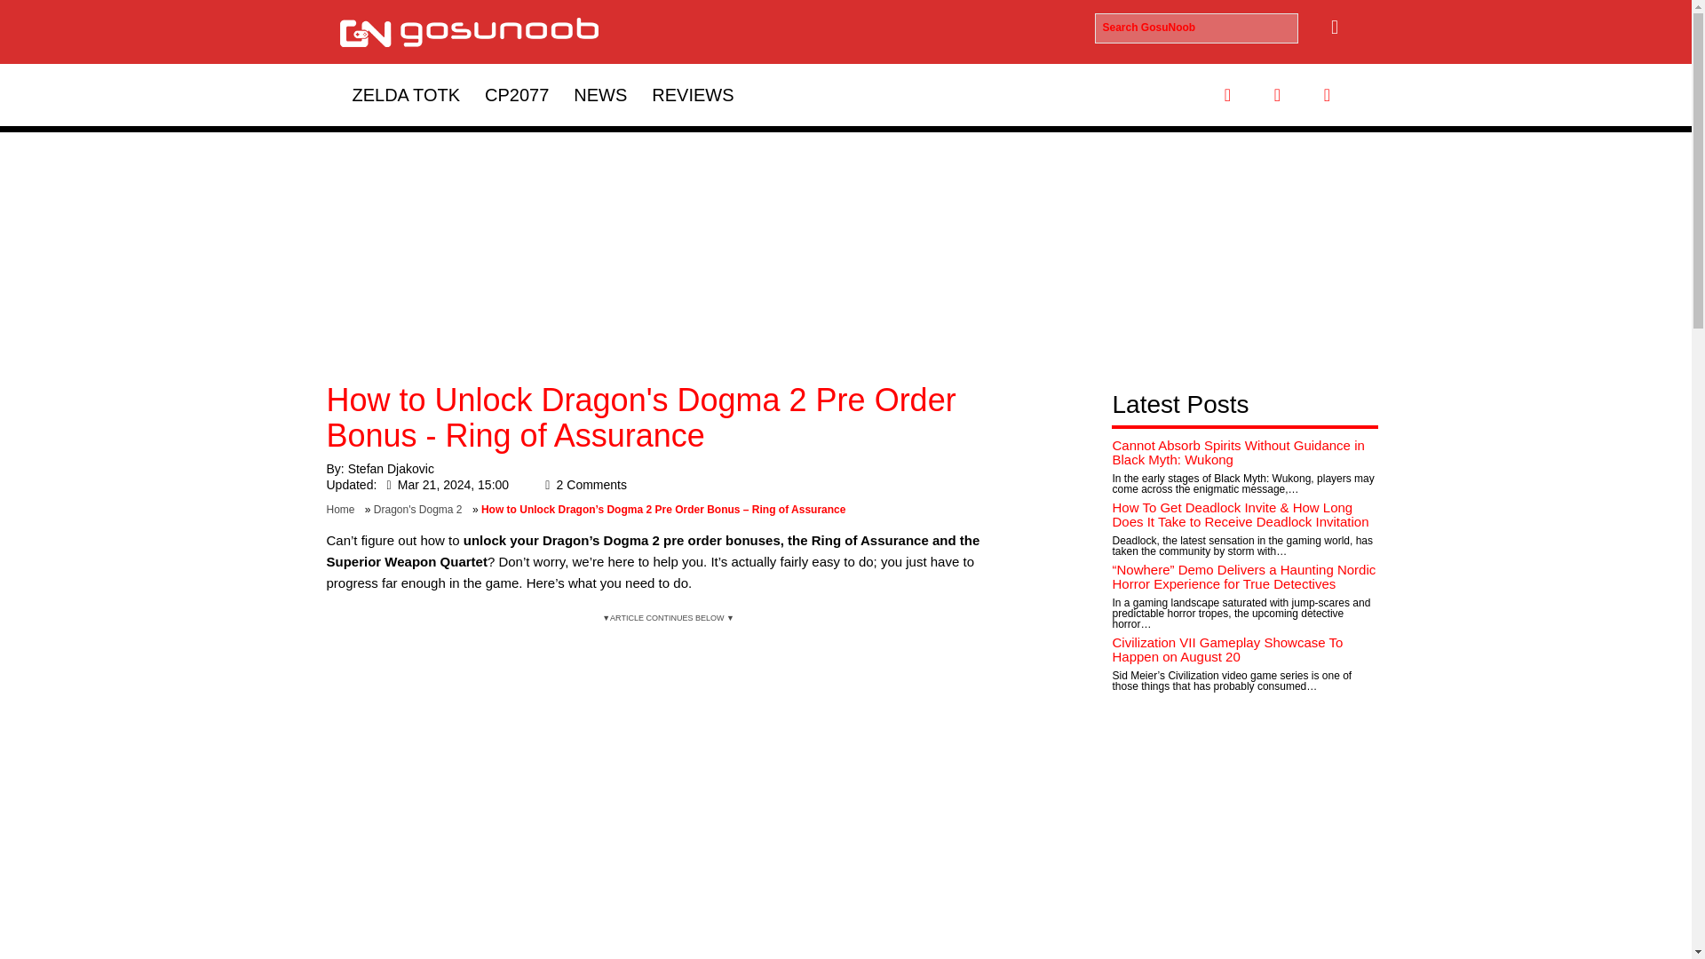  I want to click on Civilization VII Gameplay Showcase To Happen on August 20, so click(1227, 650).